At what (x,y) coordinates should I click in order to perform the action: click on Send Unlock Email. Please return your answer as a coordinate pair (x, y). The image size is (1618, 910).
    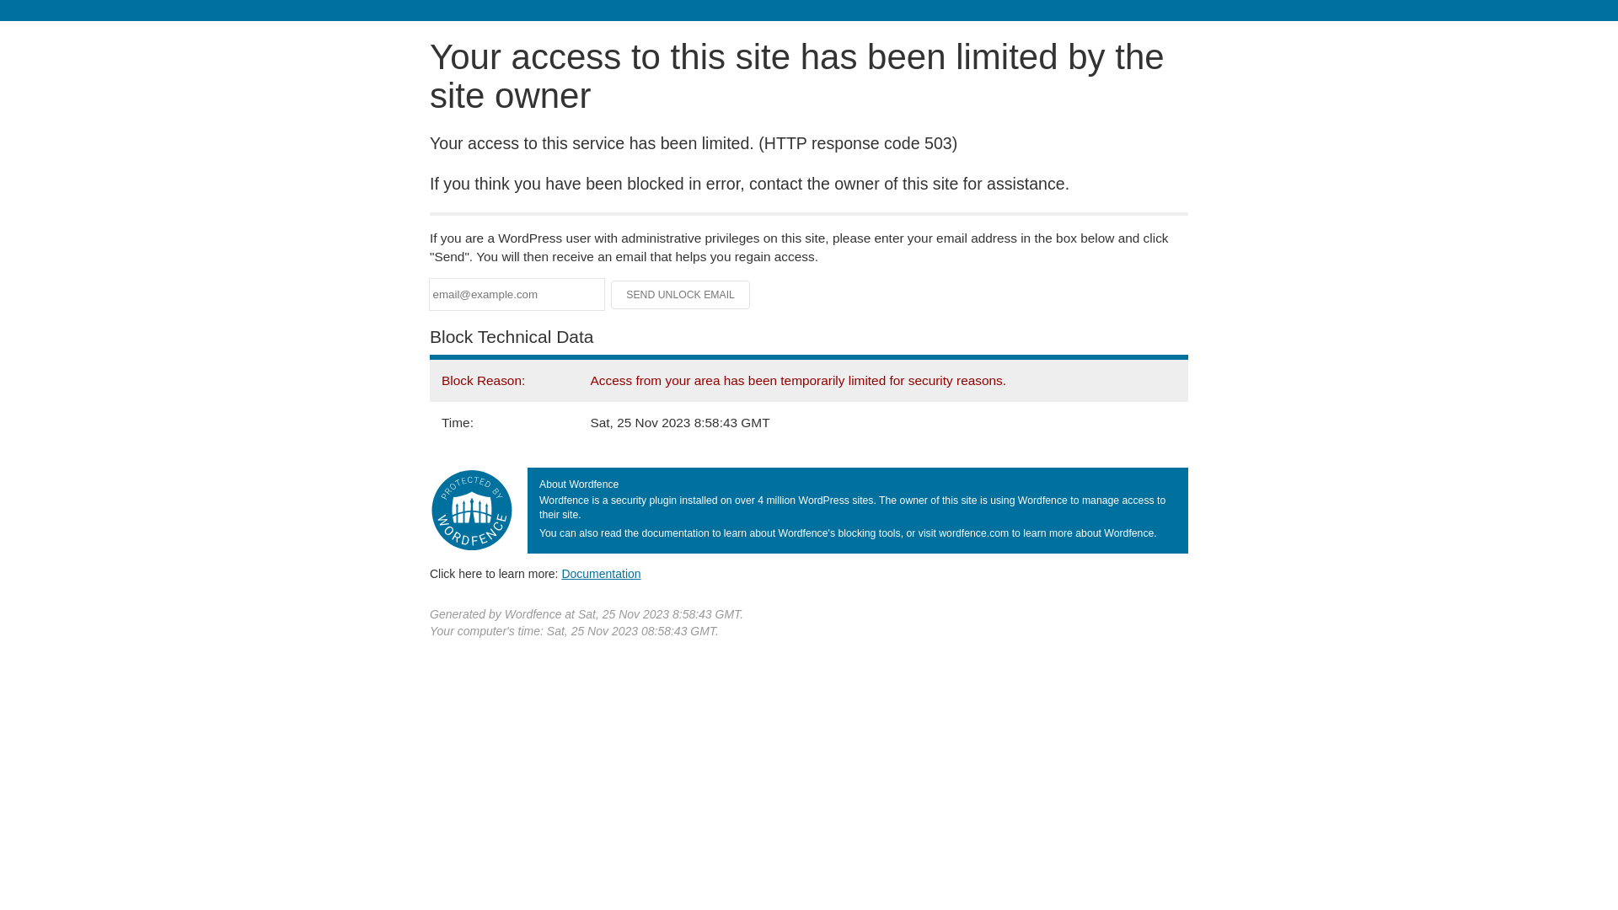
    Looking at the image, I should click on (681, 295).